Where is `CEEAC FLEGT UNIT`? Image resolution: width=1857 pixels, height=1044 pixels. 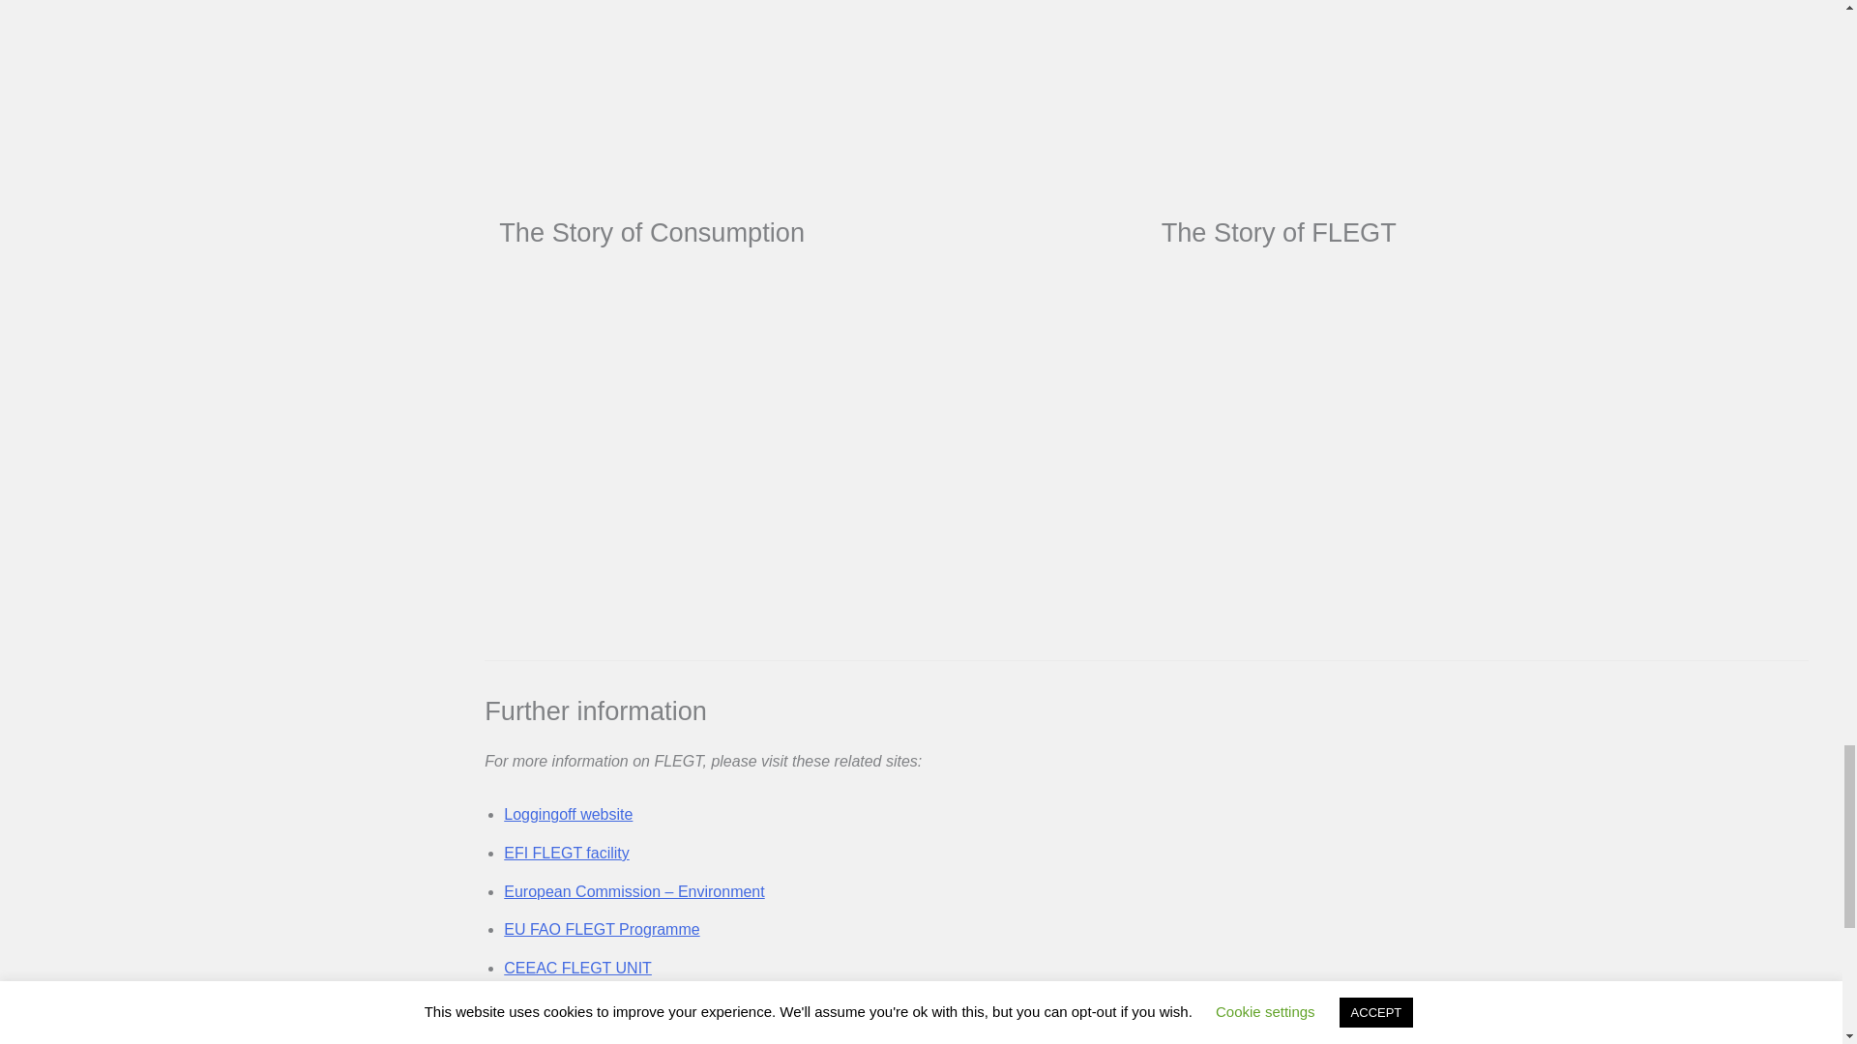
CEEAC FLEGT UNIT is located at coordinates (576, 967).